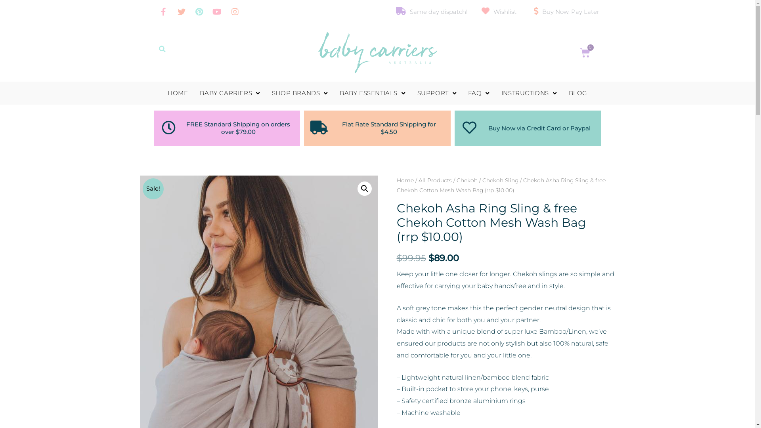  Describe the element at coordinates (405, 180) in the screenshot. I see `Home` at that location.